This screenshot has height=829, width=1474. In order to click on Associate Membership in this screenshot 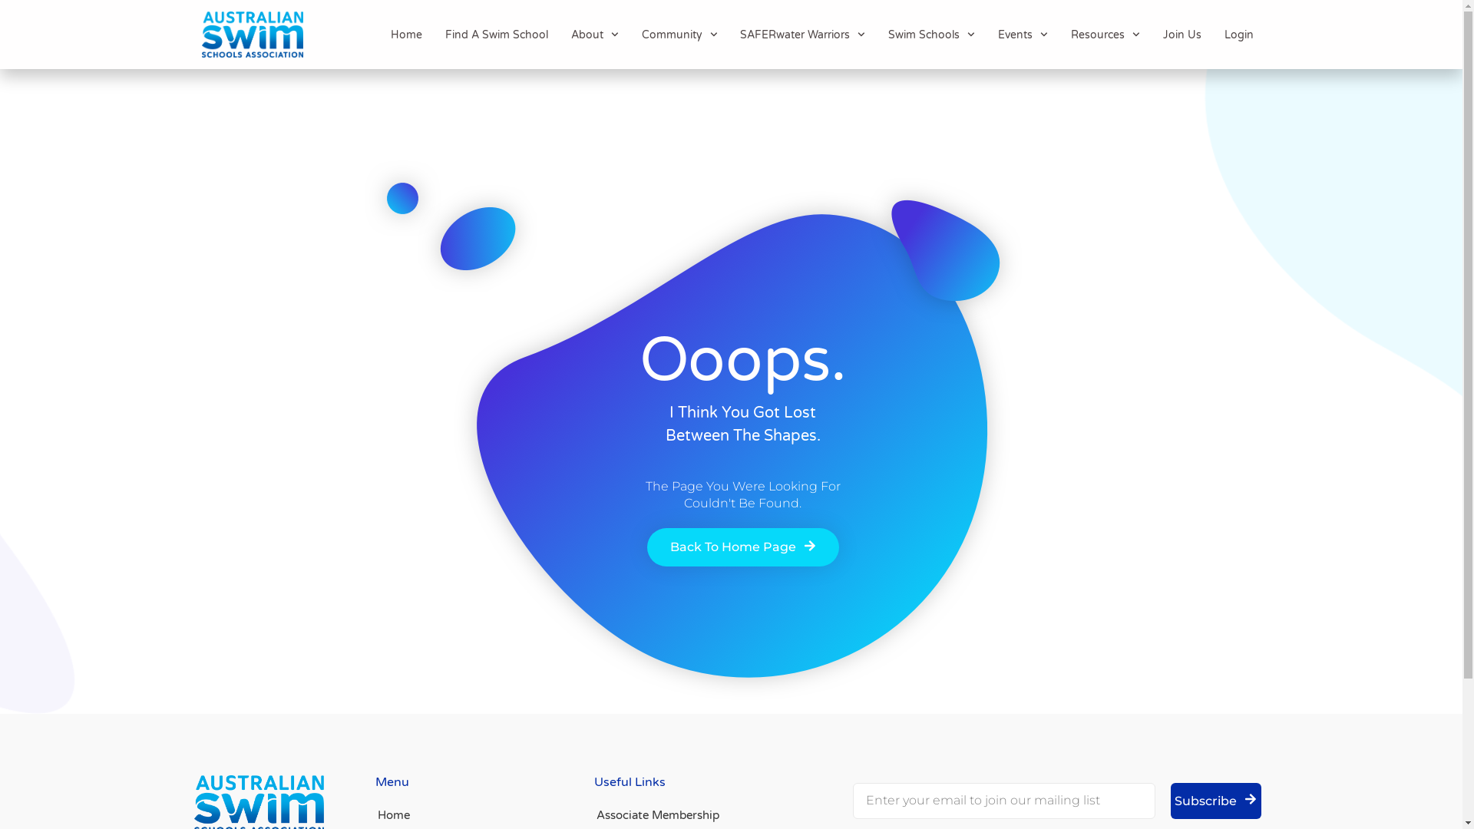, I will do `click(706, 815)`.